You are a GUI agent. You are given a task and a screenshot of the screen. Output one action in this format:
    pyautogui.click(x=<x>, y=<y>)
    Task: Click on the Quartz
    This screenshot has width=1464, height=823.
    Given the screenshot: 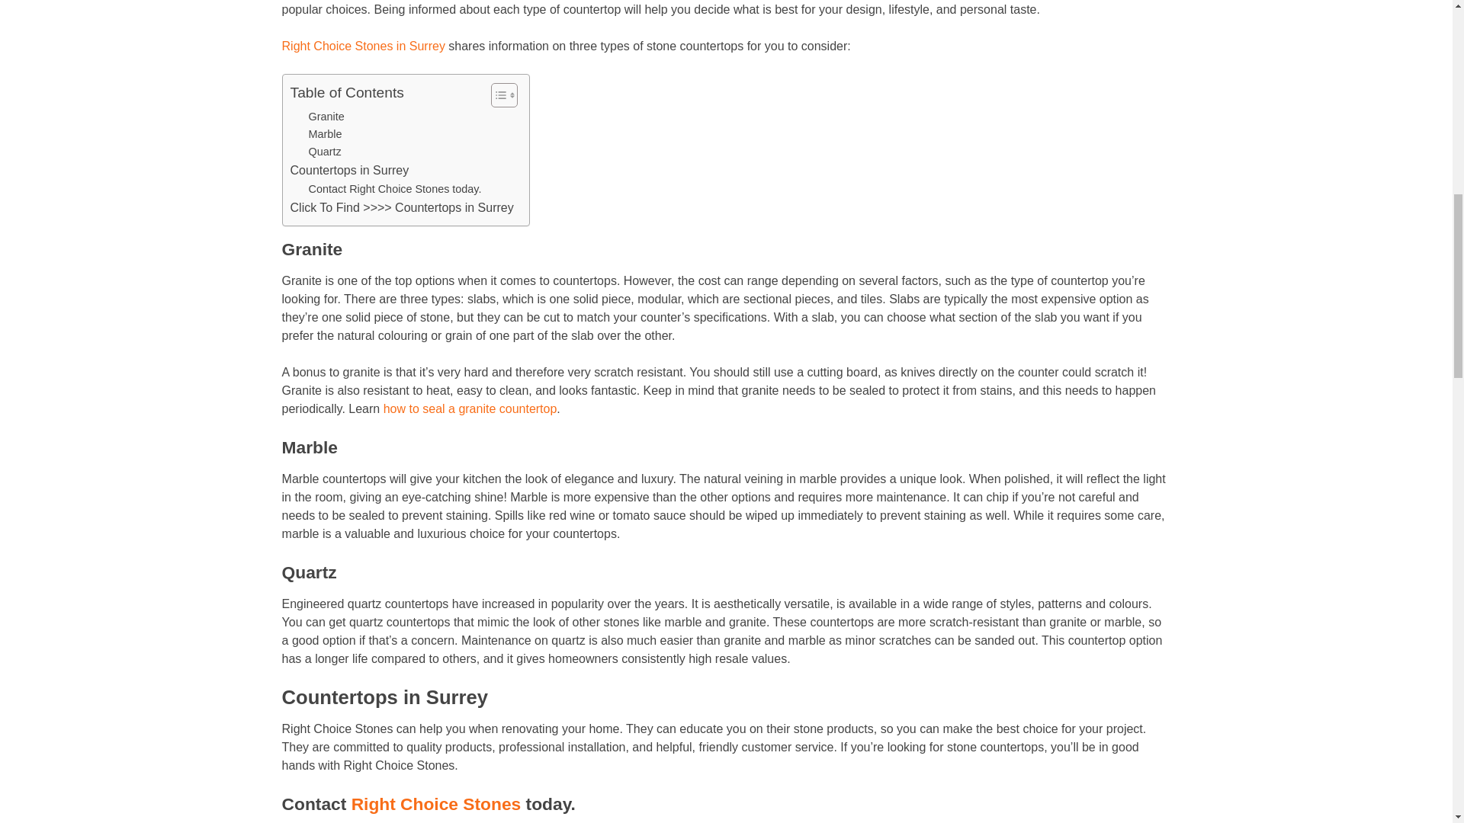 What is the action you would take?
    pyautogui.click(x=325, y=151)
    